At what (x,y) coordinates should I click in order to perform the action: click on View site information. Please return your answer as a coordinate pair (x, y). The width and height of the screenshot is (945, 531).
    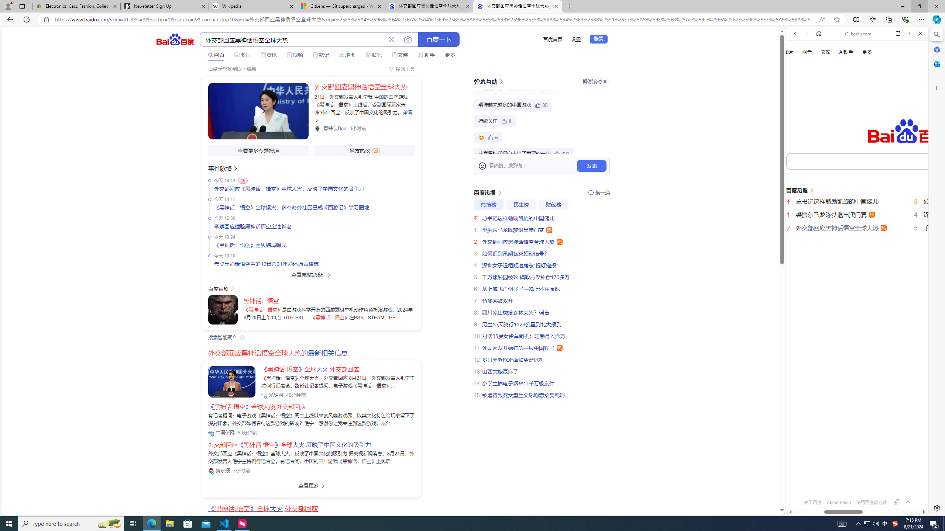
    Looking at the image, I should click on (46, 20).